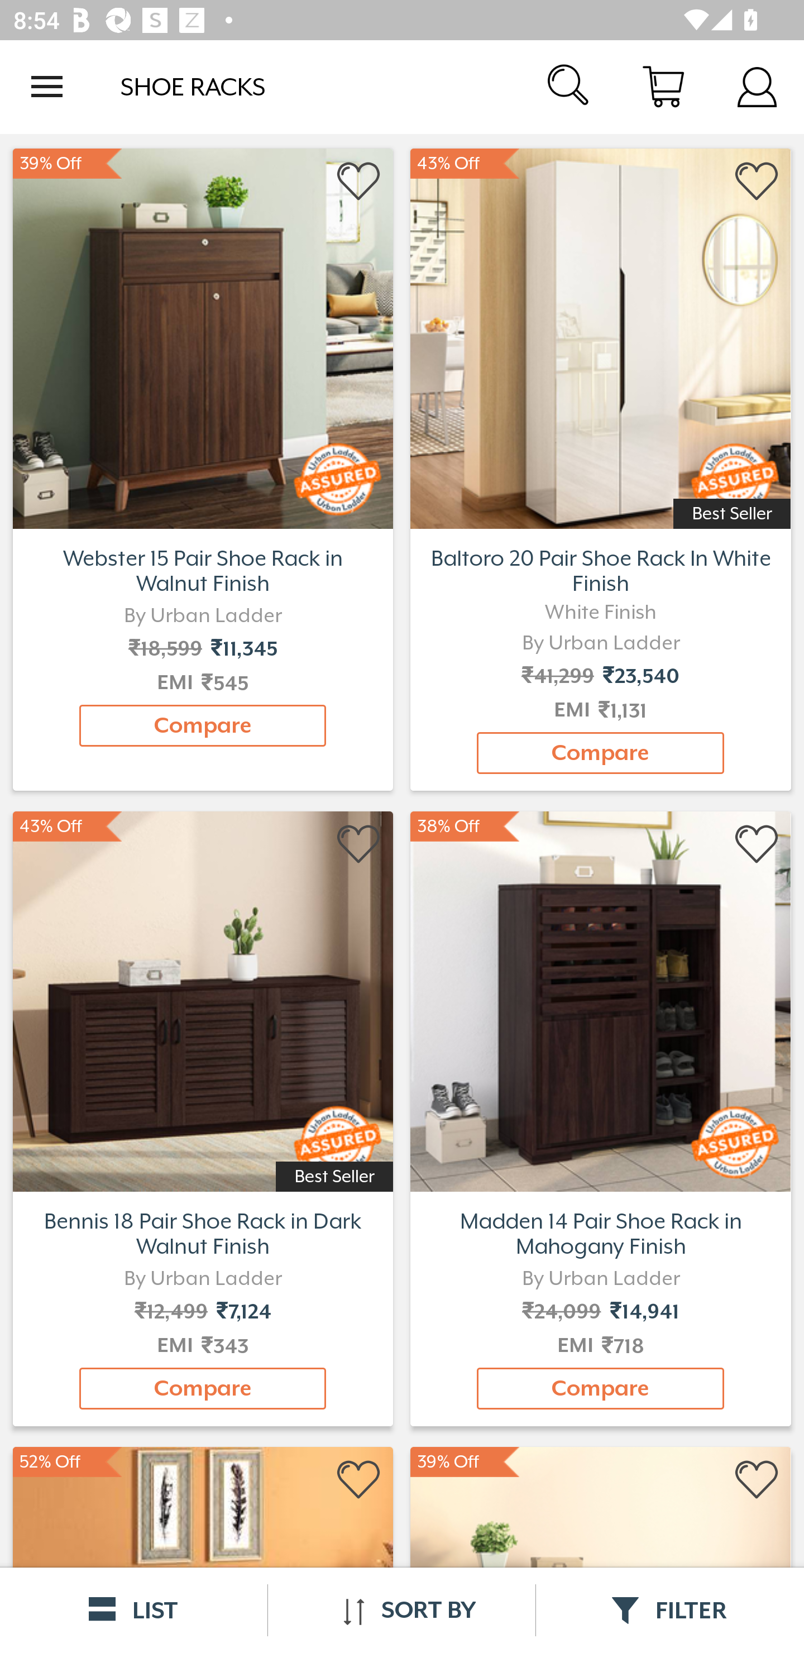 This screenshot has width=804, height=1653. What do you see at coordinates (47, 87) in the screenshot?
I see `Open navigation drawer` at bounding box center [47, 87].